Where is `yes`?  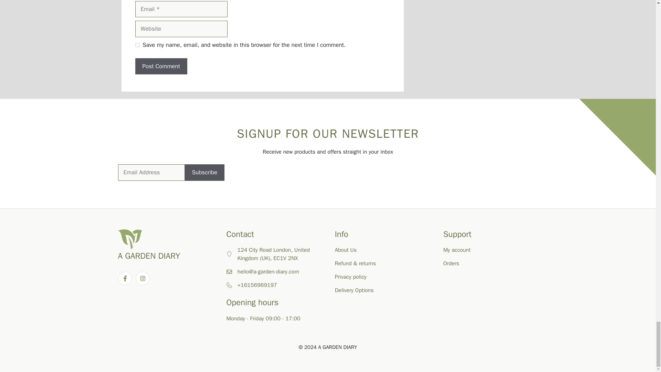 yes is located at coordinates (137, 45).